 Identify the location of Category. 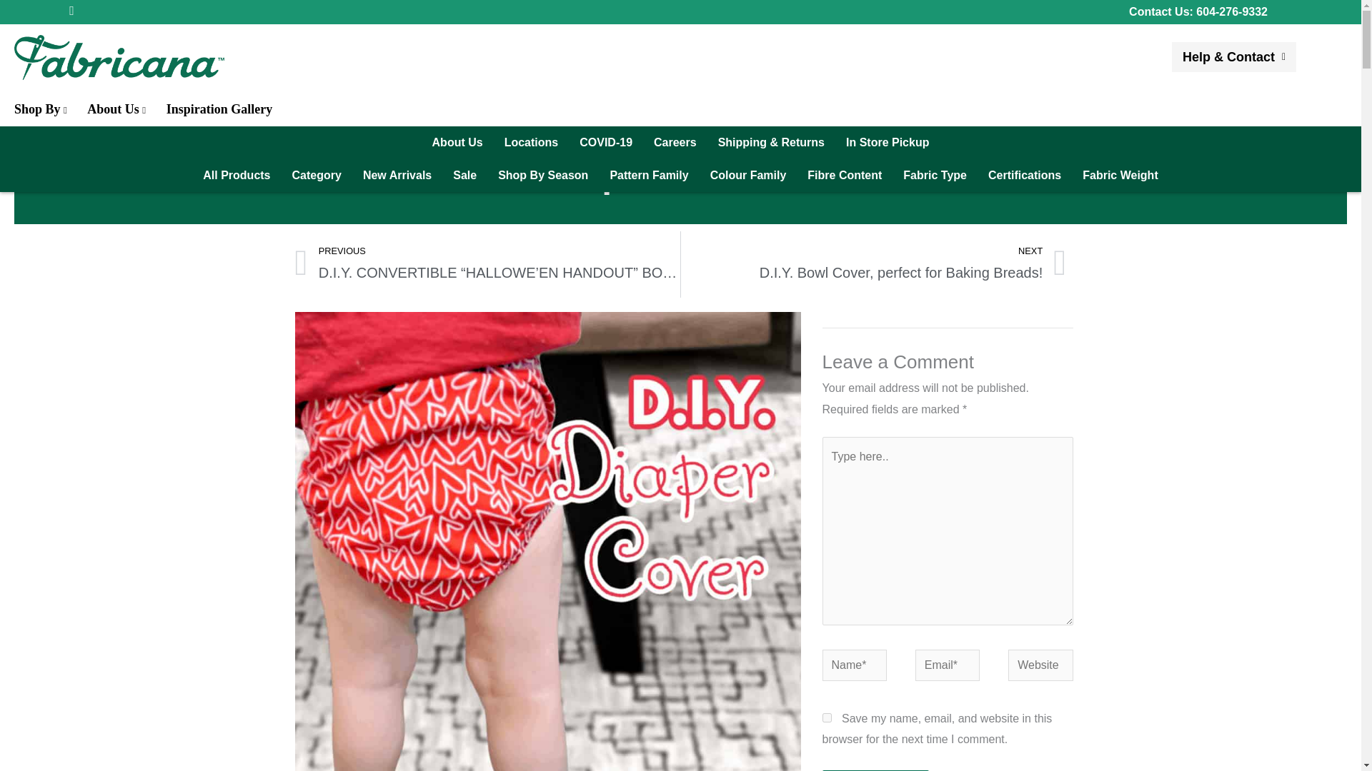
(317, 175).